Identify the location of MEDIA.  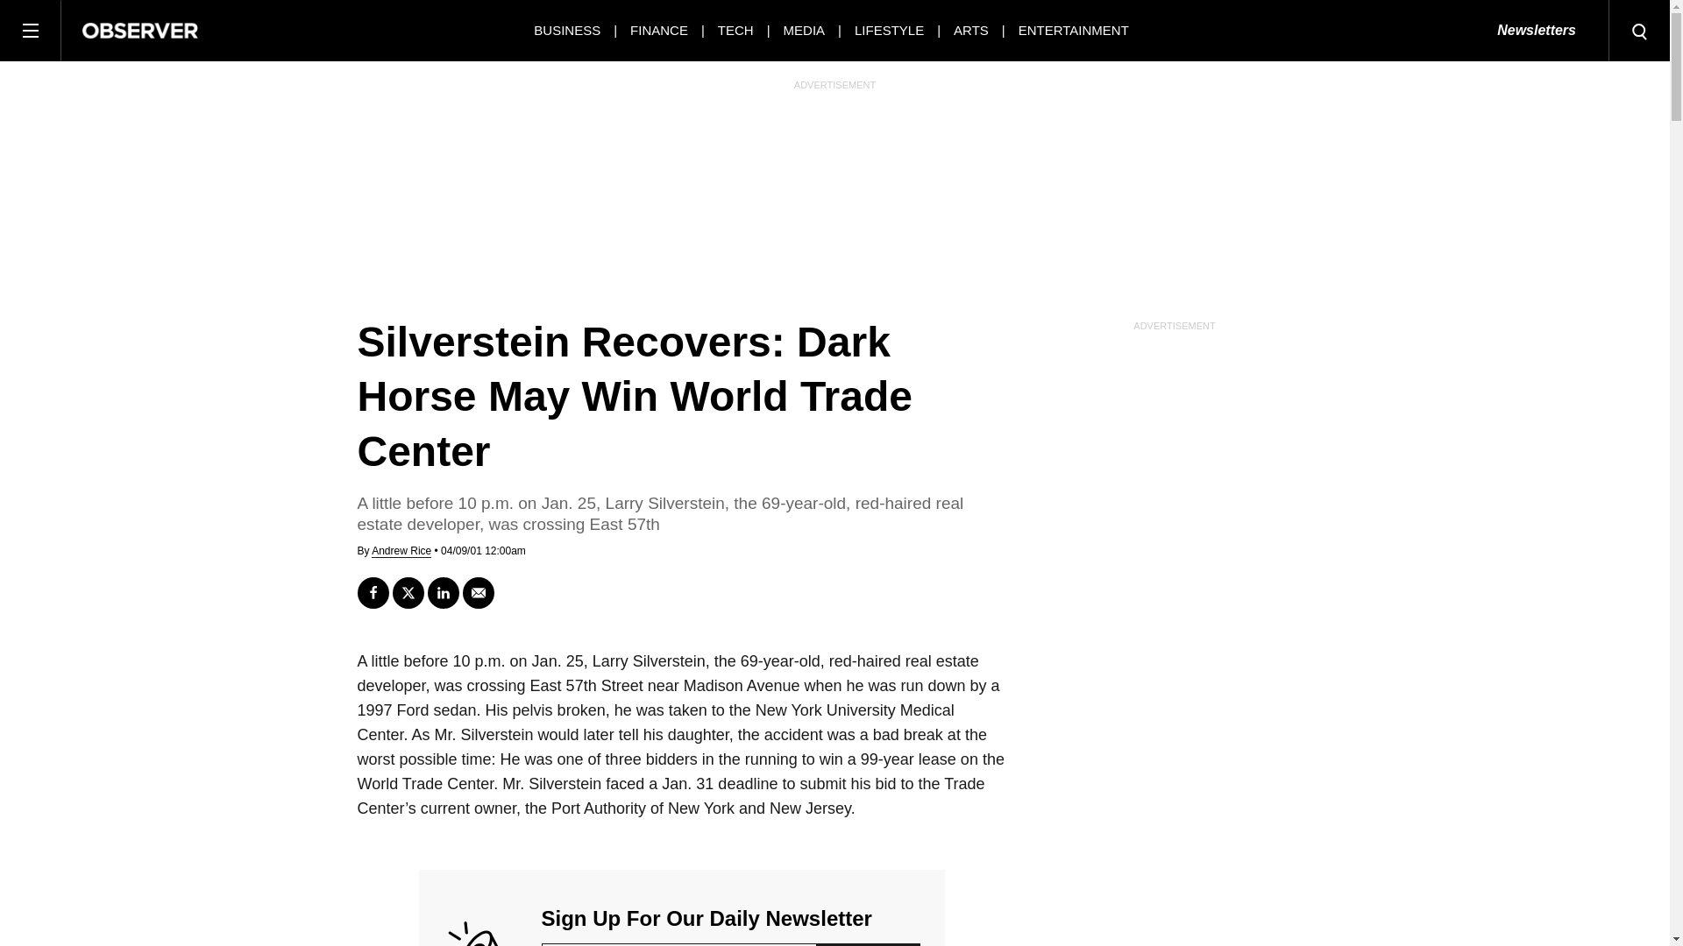
(805, 30).